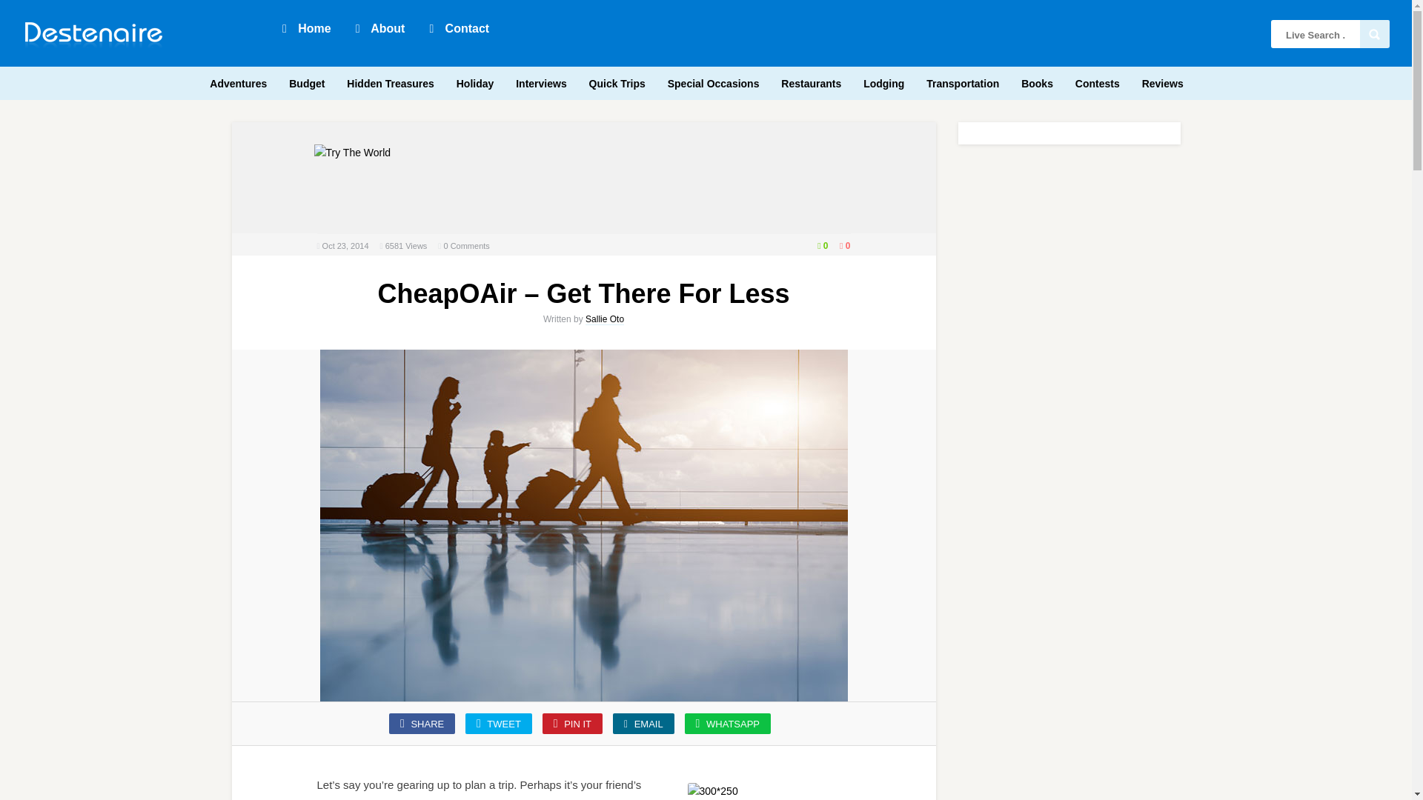  Describe the element at coordinates (1037, 81) in the screenshot. I see `Books` at that location.